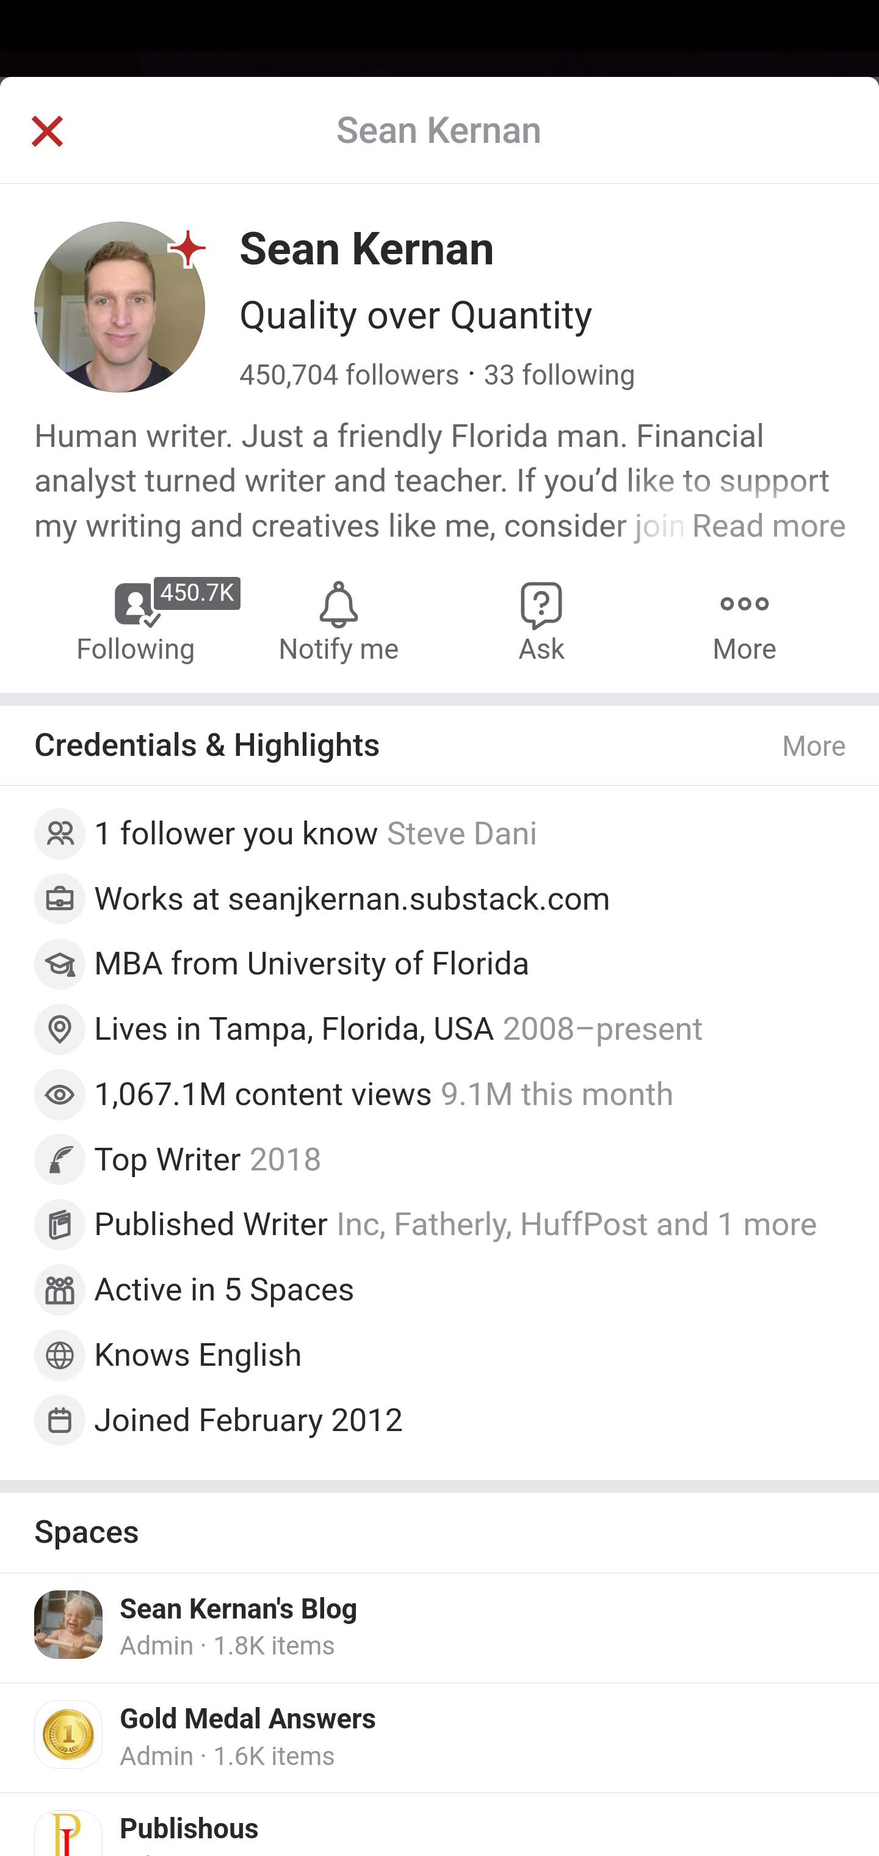  Describe the element at coordinates (338, 620) in the screenshot. I see `Notify me` at that location.